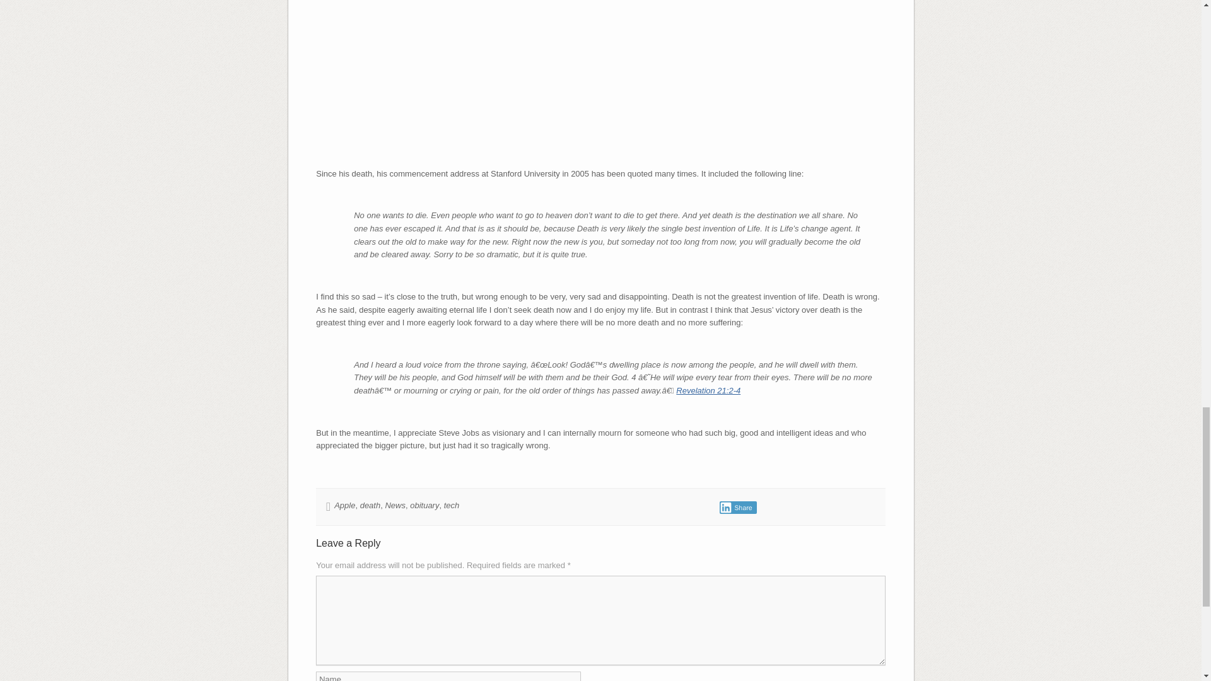 The image size is (1211, 681). I want to click on Revelation 21:2-4, so click(708, 391).